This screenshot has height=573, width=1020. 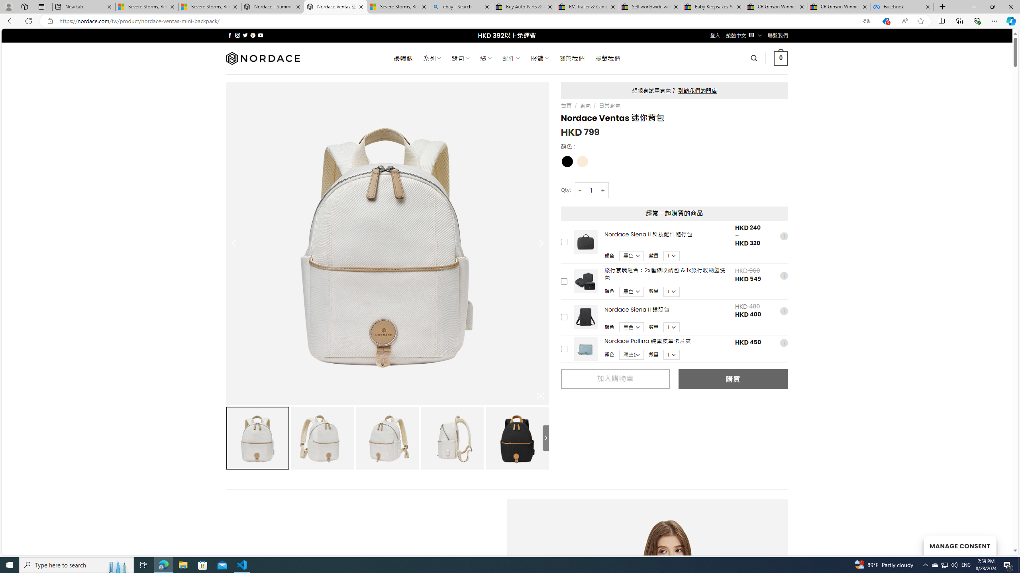 What do you see at coordinates (457, 21) in the screenshot?
I see `Address and search bar` at bounding box center [457, 21].